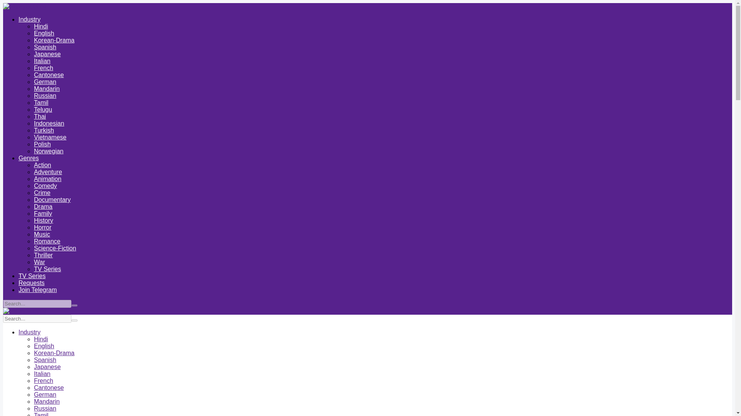 This screenshot has height=416, width=741. Describe the element at coordinates (52, 200) in the screenshot. I see `Documentary` at that location.